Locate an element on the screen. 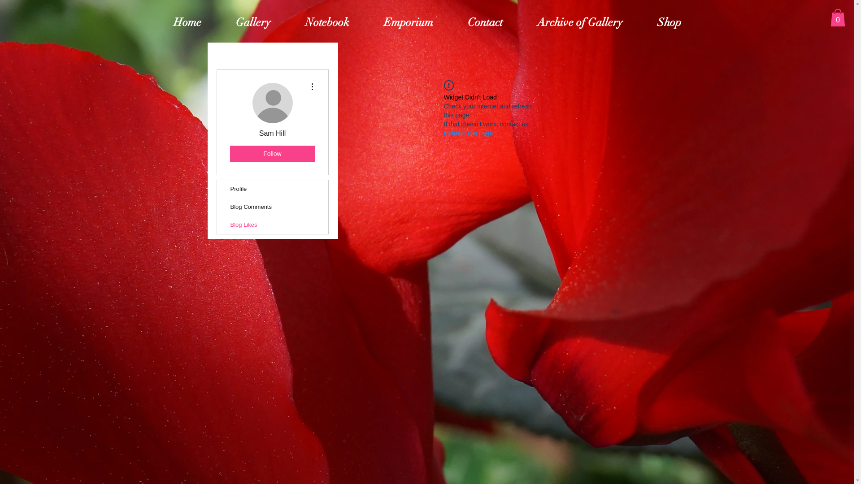 The image size is (861, 484). 0 is located at coordinates (838, 18).